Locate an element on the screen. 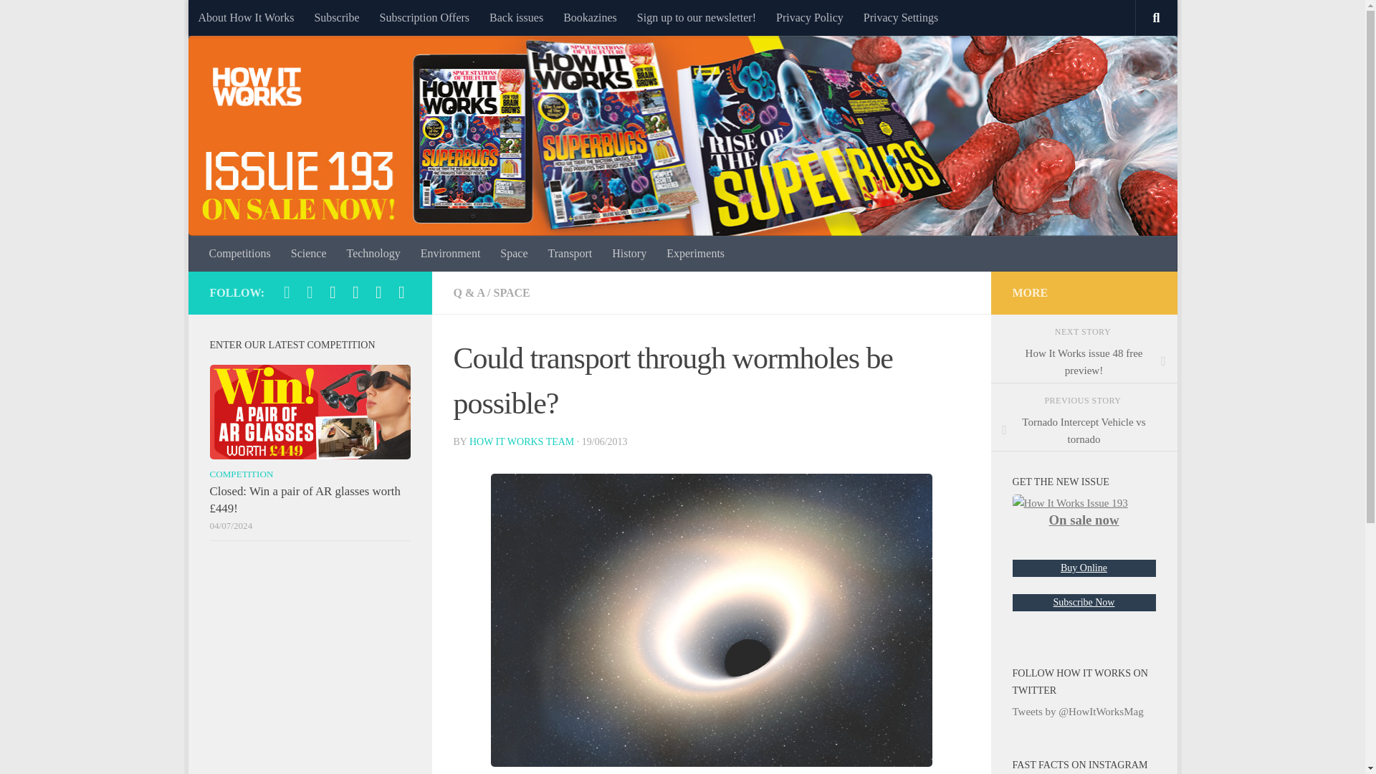  Get digital edition on the App Store is located at coordinates (355, 292).